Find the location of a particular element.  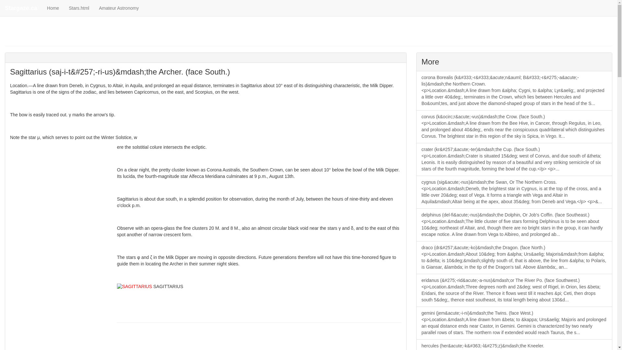

Amateur Astronomy is located at coordinates (119, 8).